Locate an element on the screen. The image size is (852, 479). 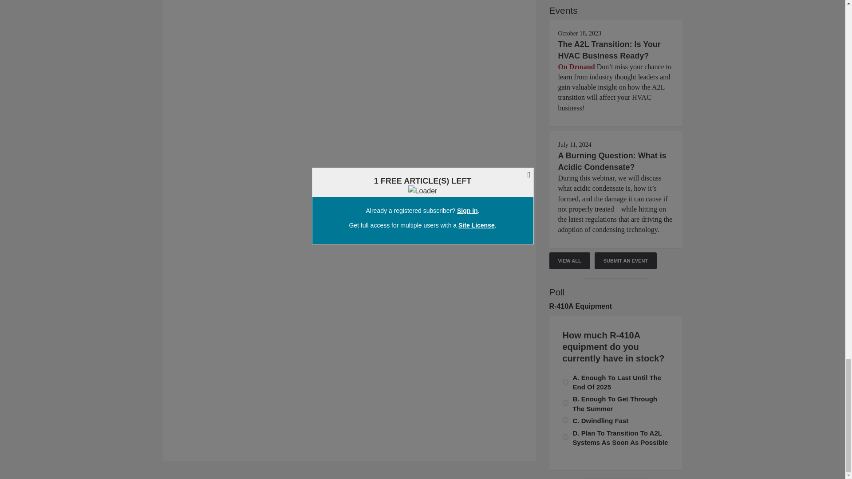
The A2L Transition: Is Your HVAC Business Ready? is located at coordinates (609, 50).